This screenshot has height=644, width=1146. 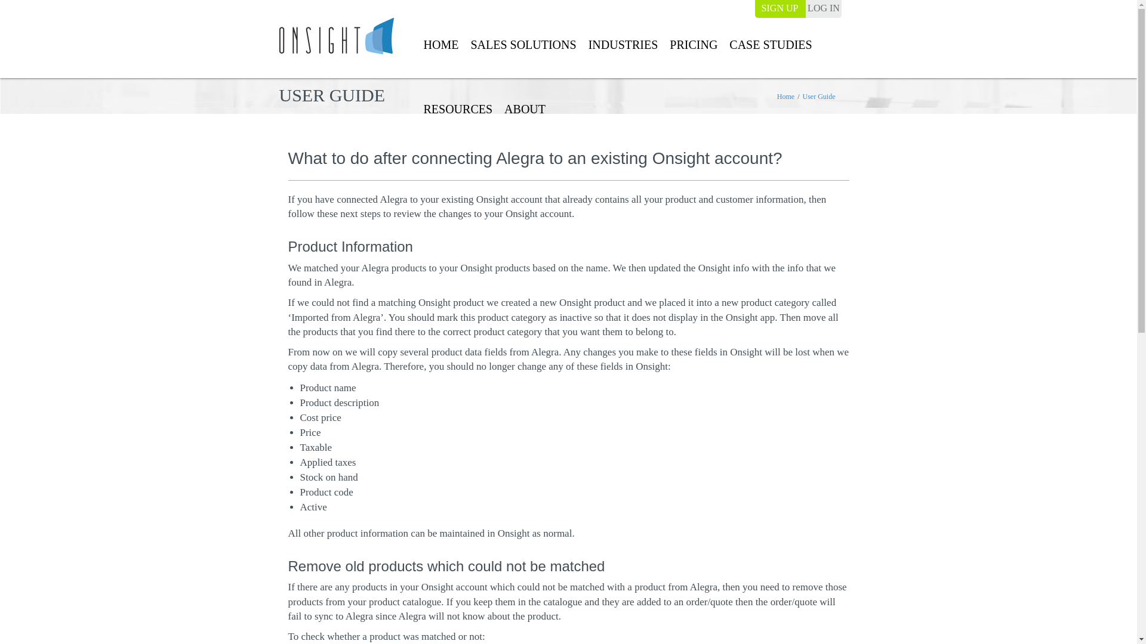 What do you see at coordinates (780, 9) in the screenshot?
I see `SIGN UP` at bounding box center [780, 9].